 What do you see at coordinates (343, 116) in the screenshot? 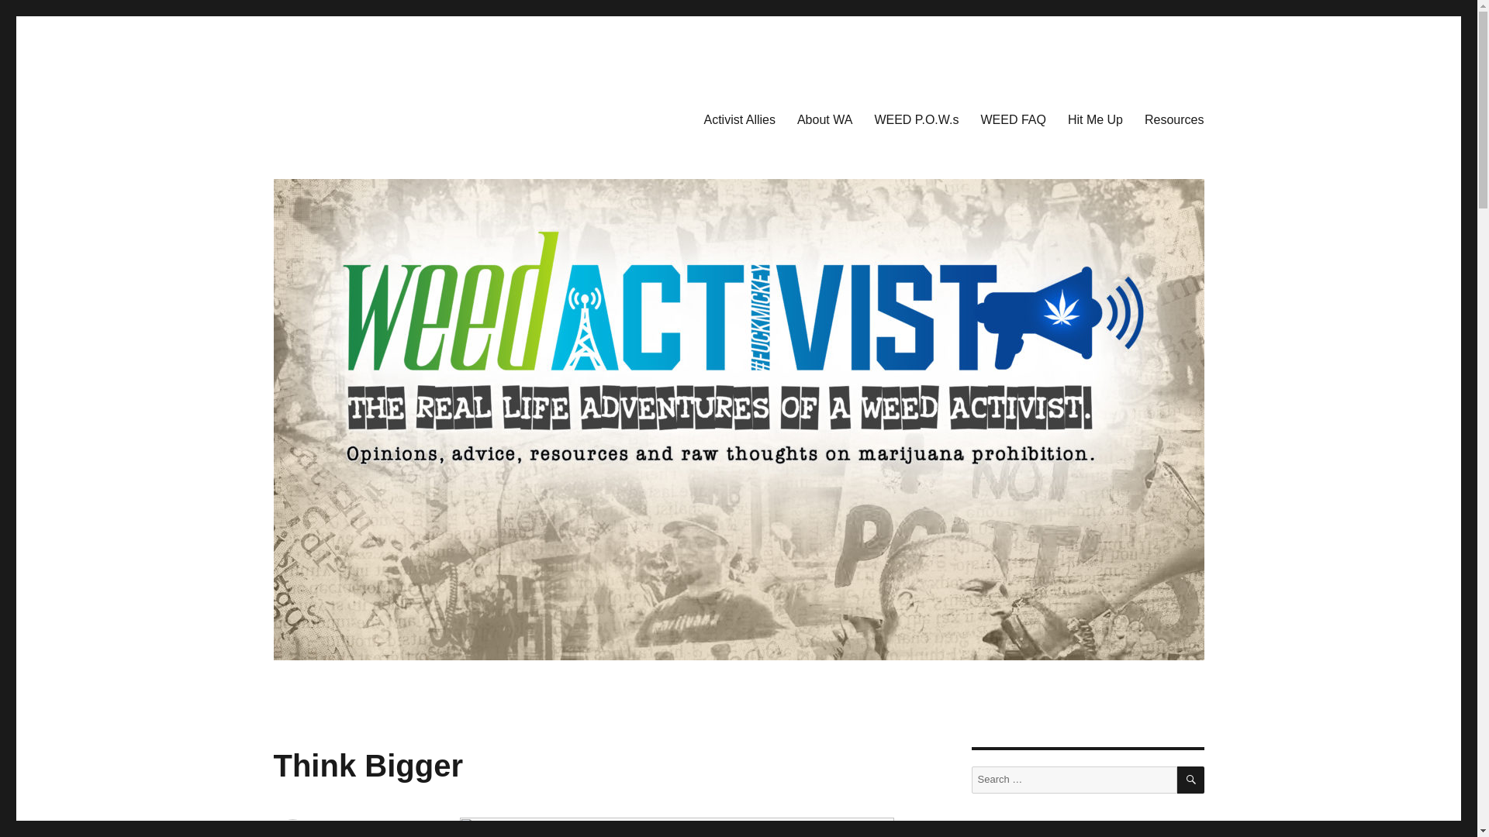
I see `Weed Activist` at bounding box center [343, 116].